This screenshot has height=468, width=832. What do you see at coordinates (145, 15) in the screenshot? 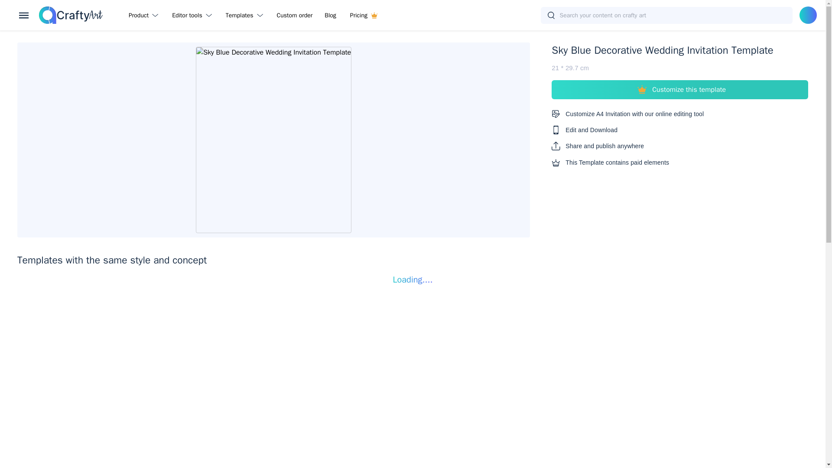
I see `Product` at bounding box center [145, 15].